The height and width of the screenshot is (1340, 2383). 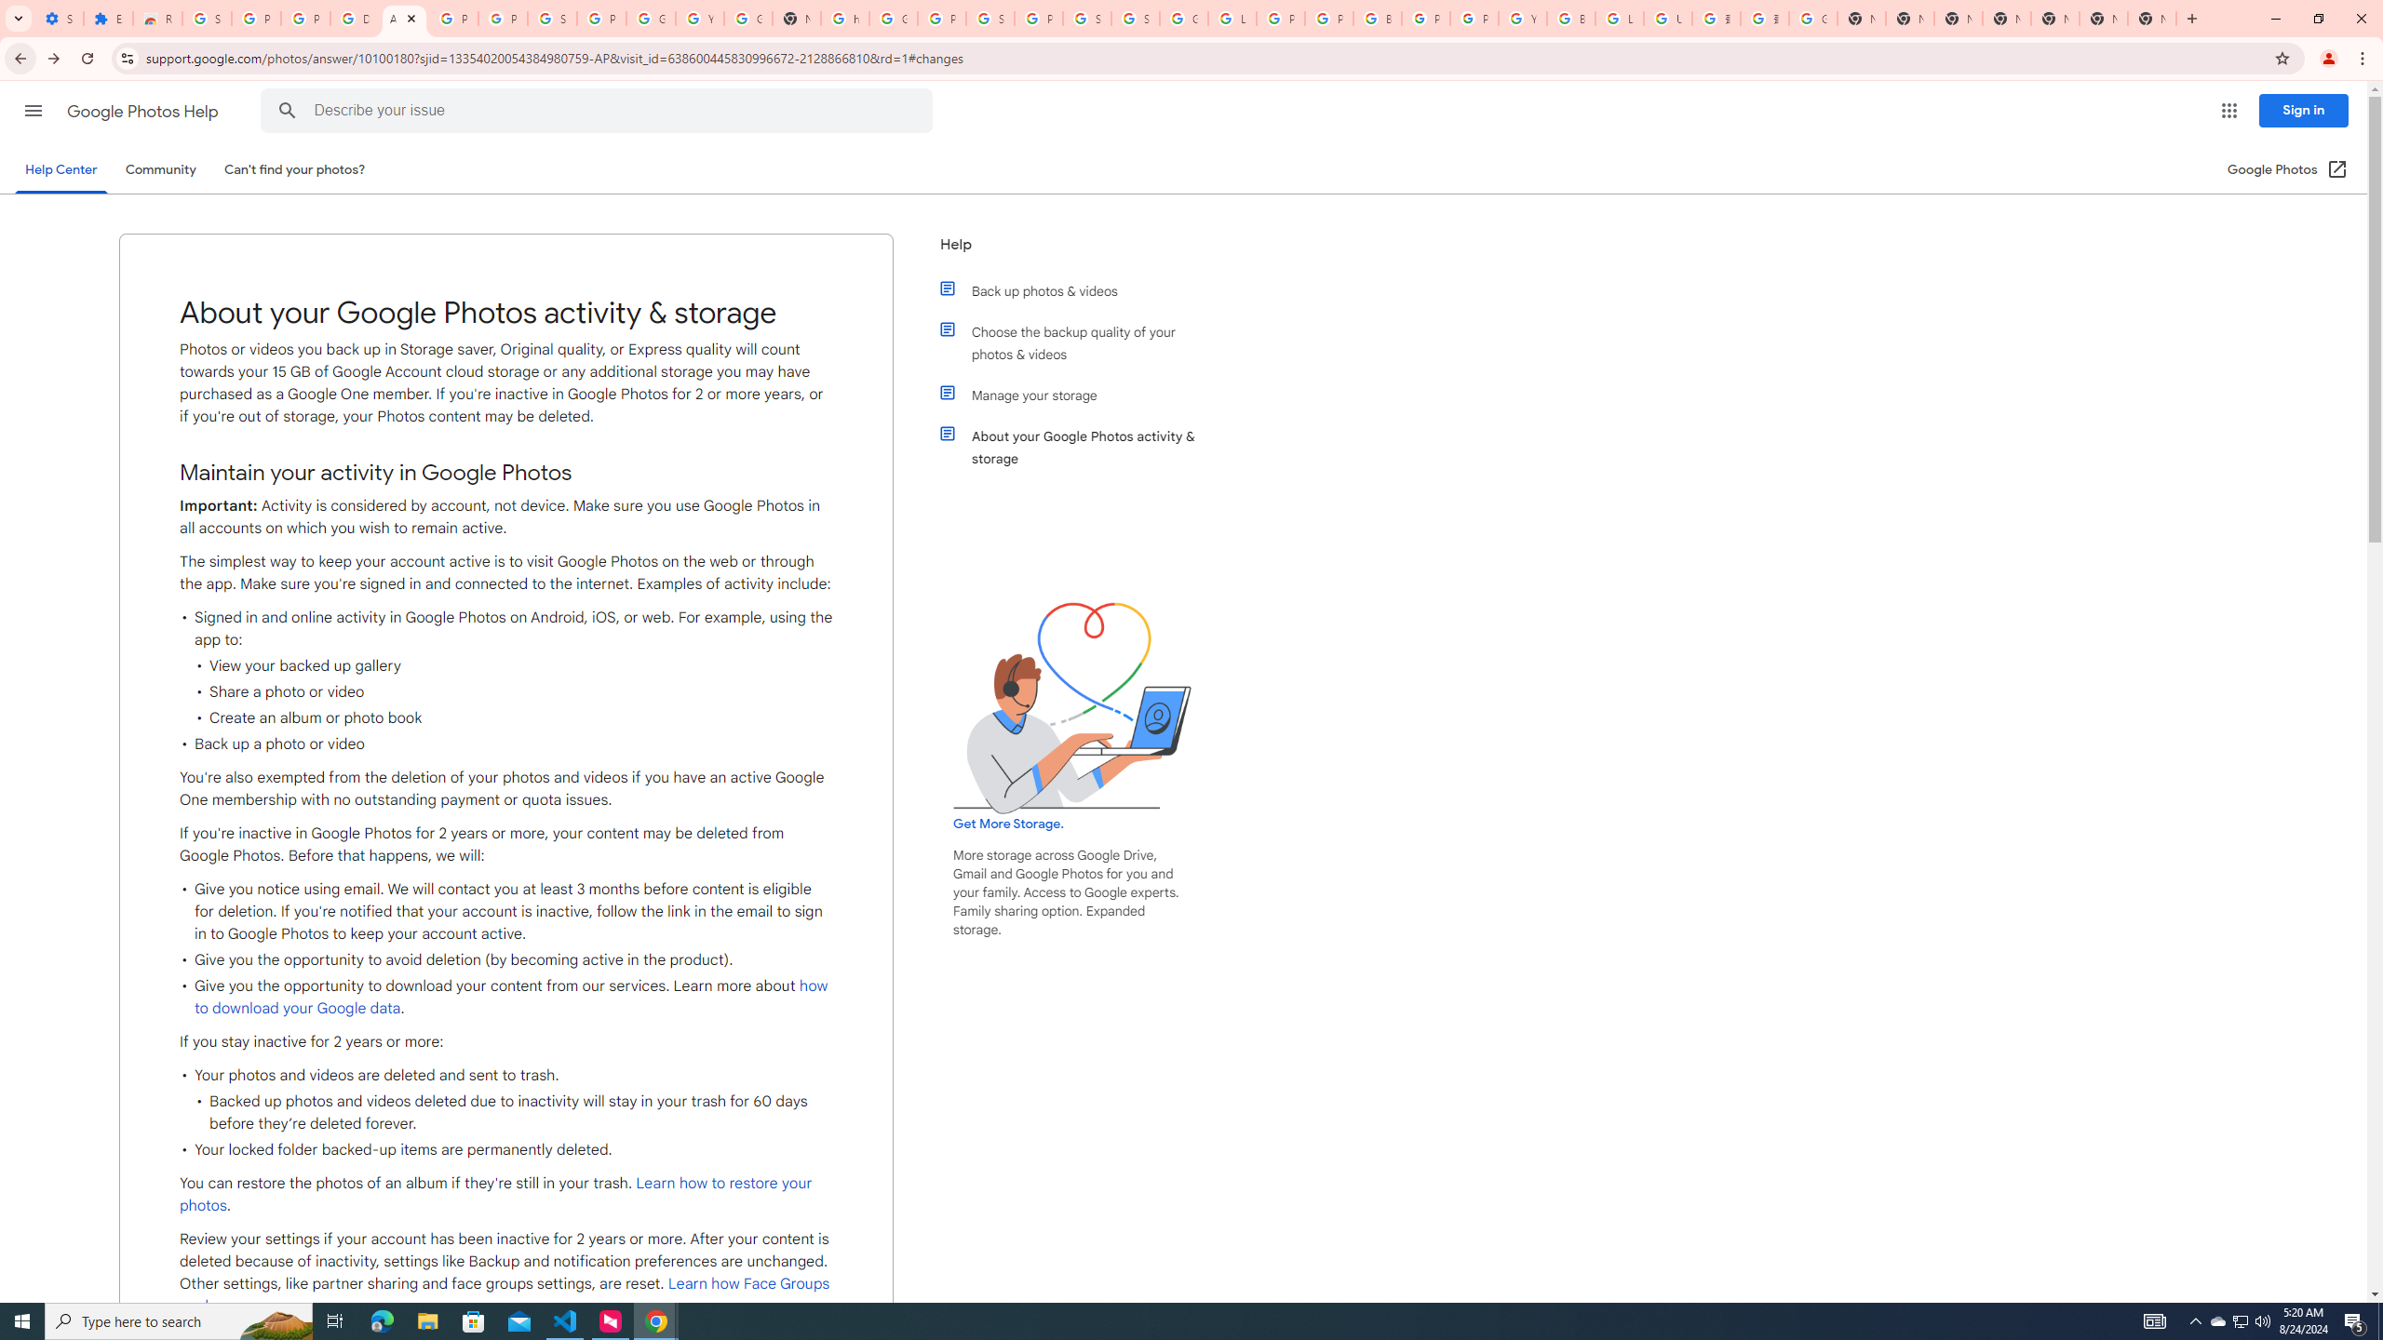 I want to click on Delete photos & videos - Computer - Google Photos Help, so click(x=355, y=19).